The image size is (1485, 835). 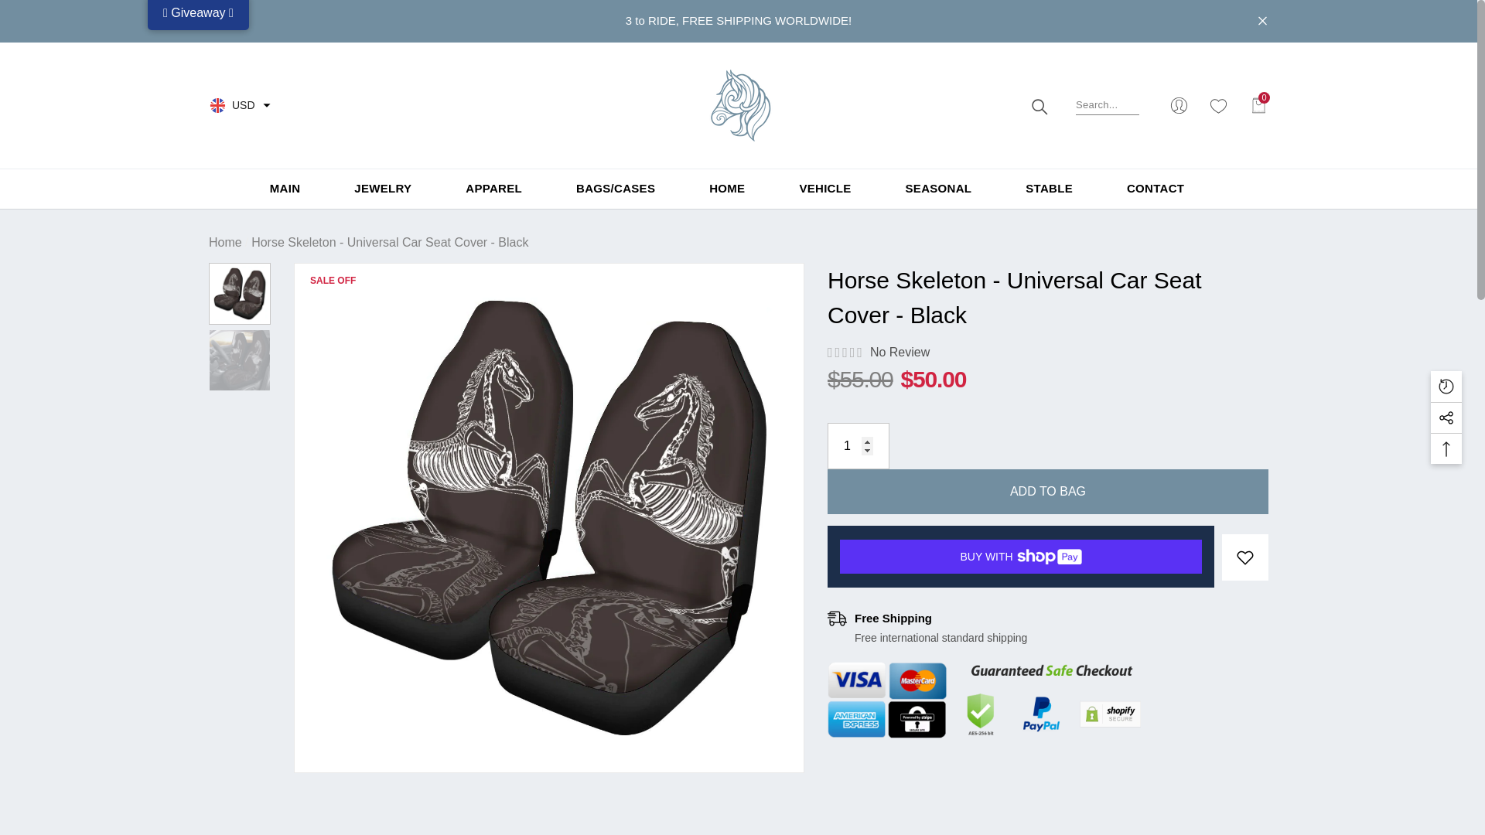 What do you see at coordinates (226, 243) in the screenshot?
I see `Home` at bounding box center [226, 243].